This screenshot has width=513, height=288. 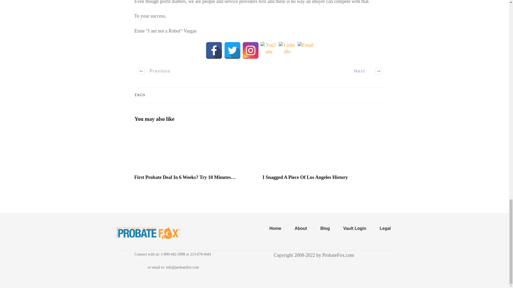 I want to click on Next, so click(x=365, y=71).